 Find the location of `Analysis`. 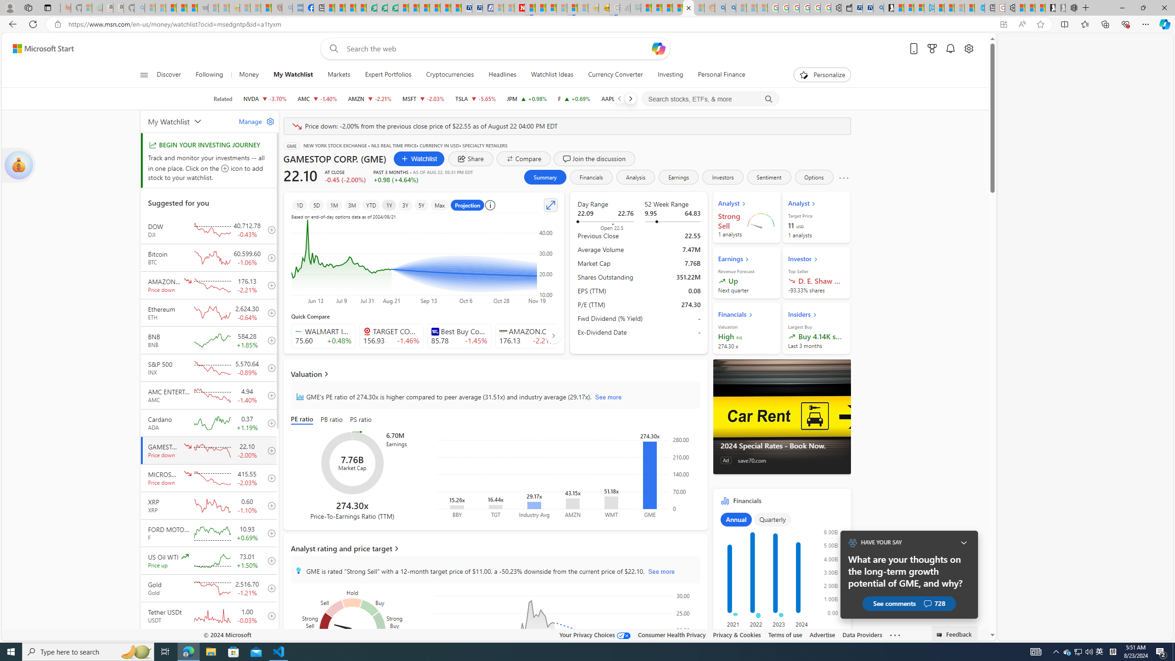

Analysis is located at coordinates (635, 177).